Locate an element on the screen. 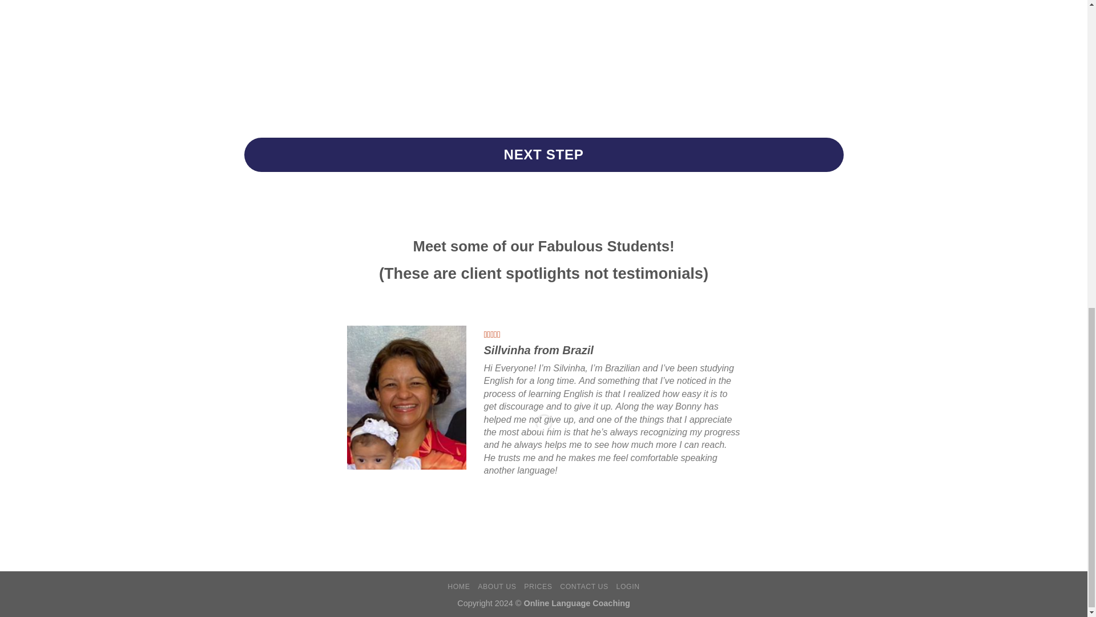  CONTACT US is located at coordinates (584, 586).